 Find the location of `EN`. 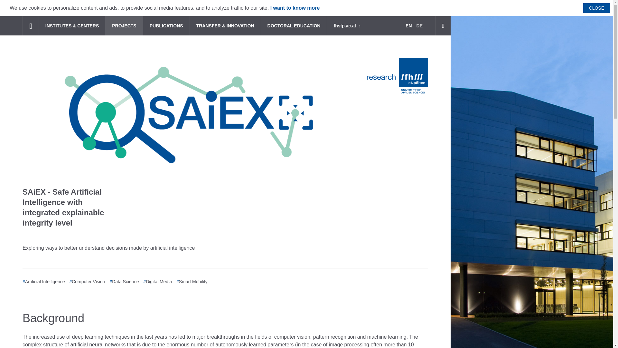

EN is located at coordinates (409, 26).